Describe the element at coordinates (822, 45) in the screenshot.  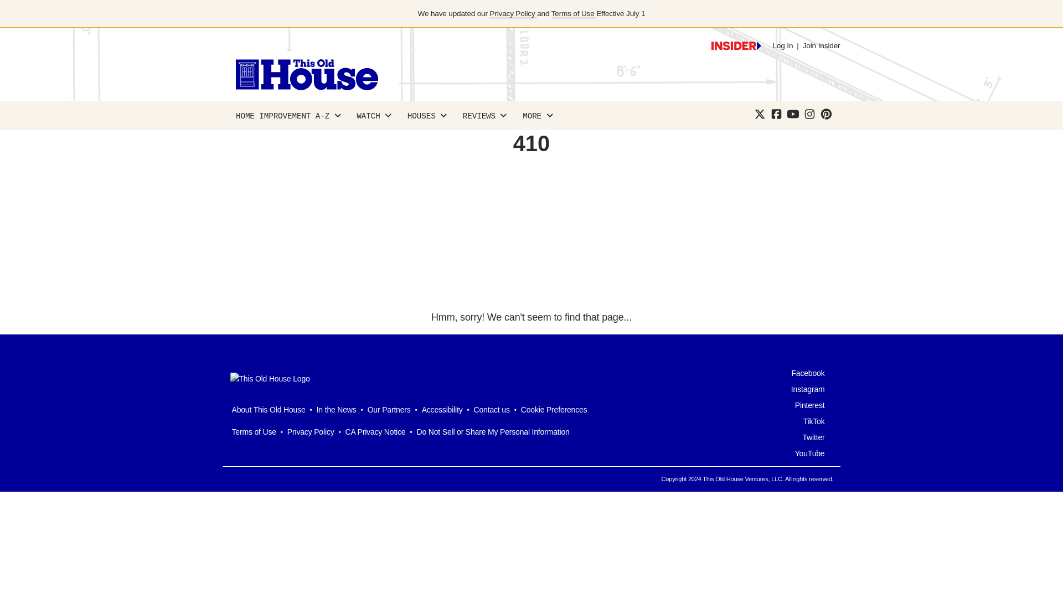
I see `Join Insider` at that location.